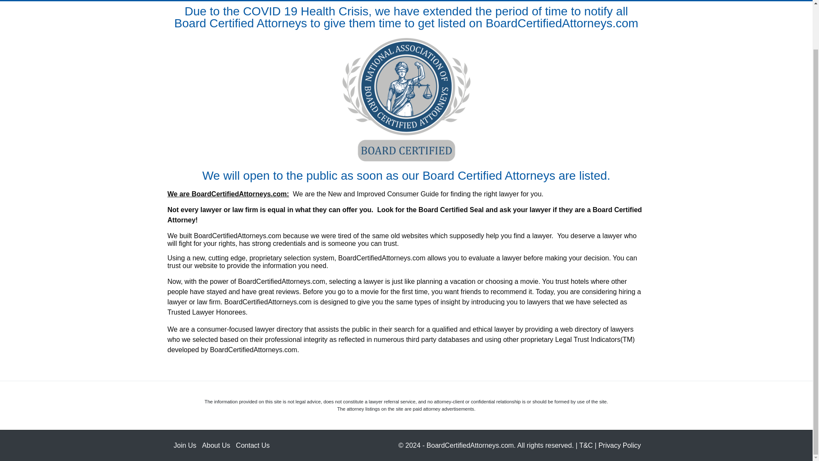 Image resolution: width=819 pixels, height=461 pixels. Describe the element at coordinates (216, 445) in the screenshot. I see `About Us` at that location.